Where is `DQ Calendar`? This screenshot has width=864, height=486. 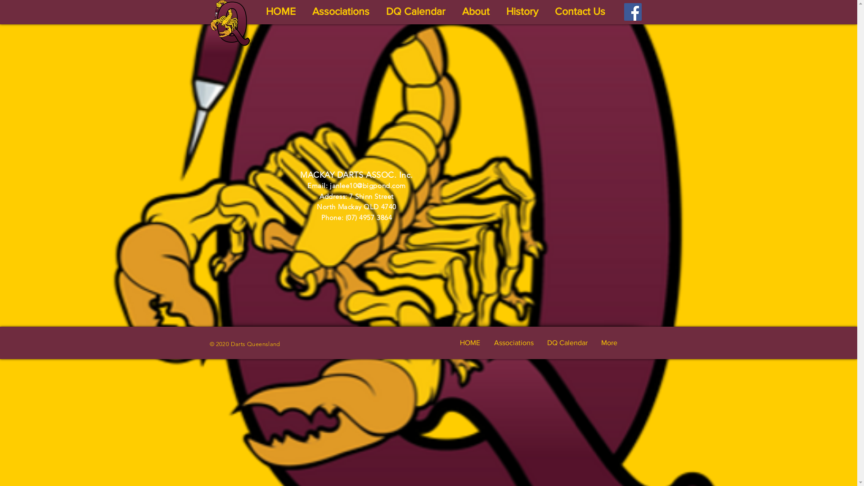 DQ Calendar is located at coordinates (417, 11).